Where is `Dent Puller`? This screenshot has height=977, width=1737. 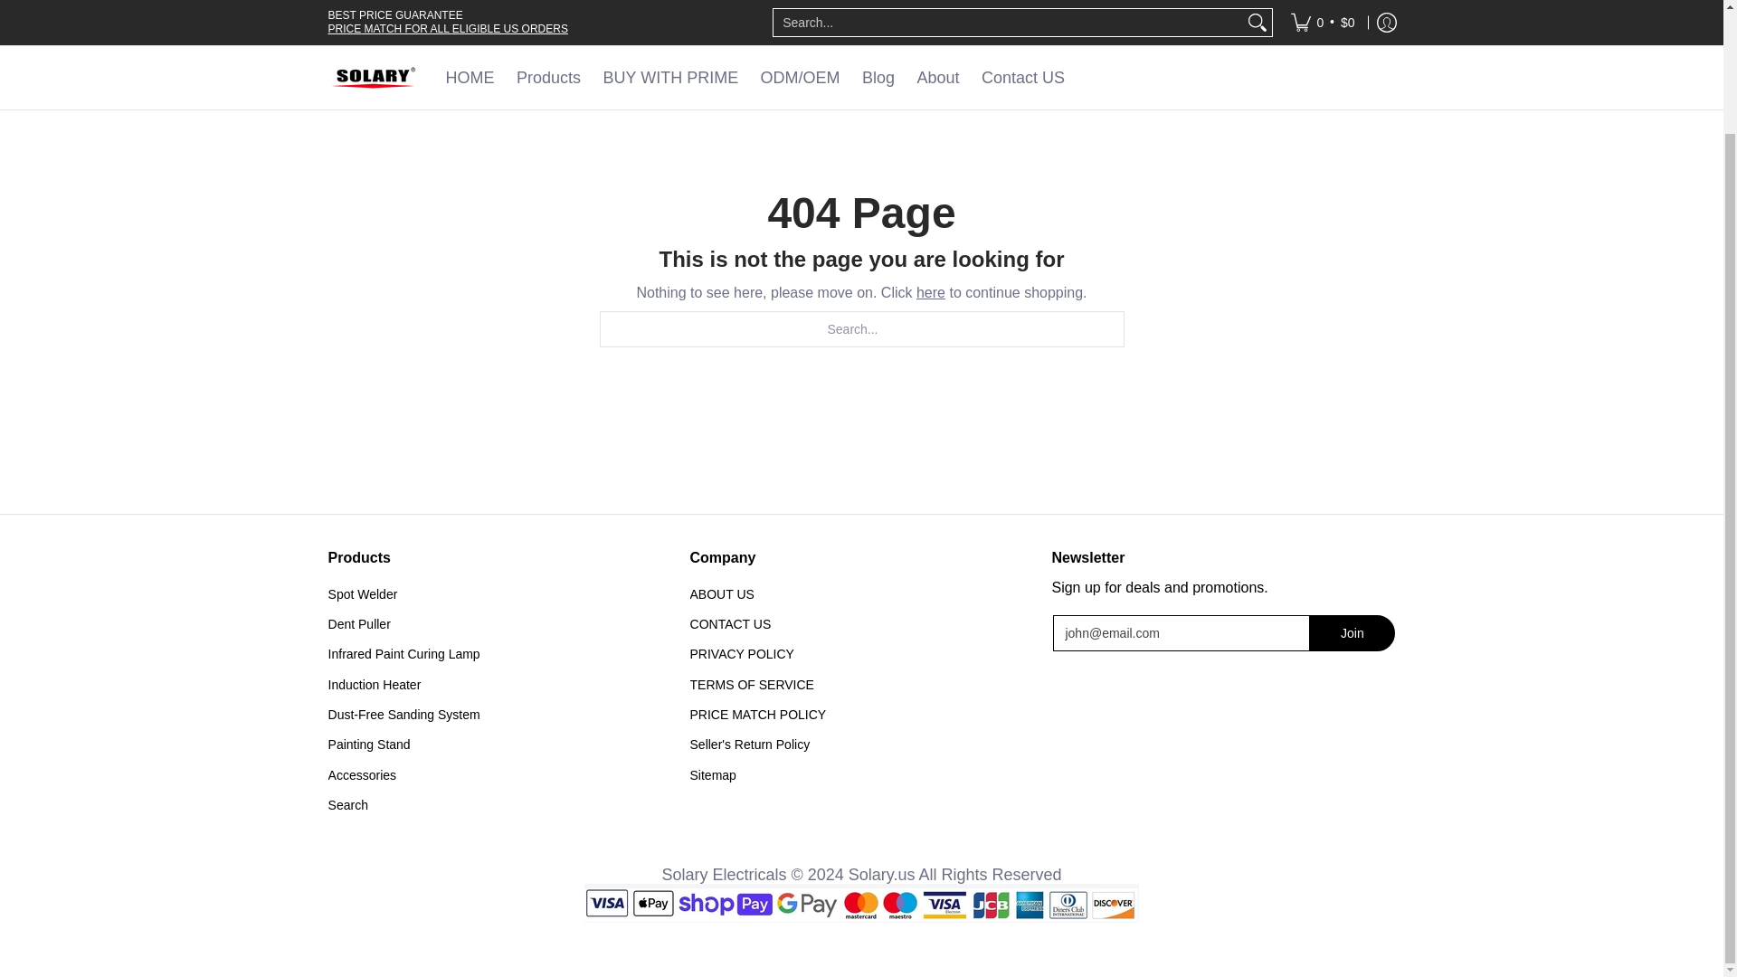
Dent Puller is located at coordinates (499, 623).